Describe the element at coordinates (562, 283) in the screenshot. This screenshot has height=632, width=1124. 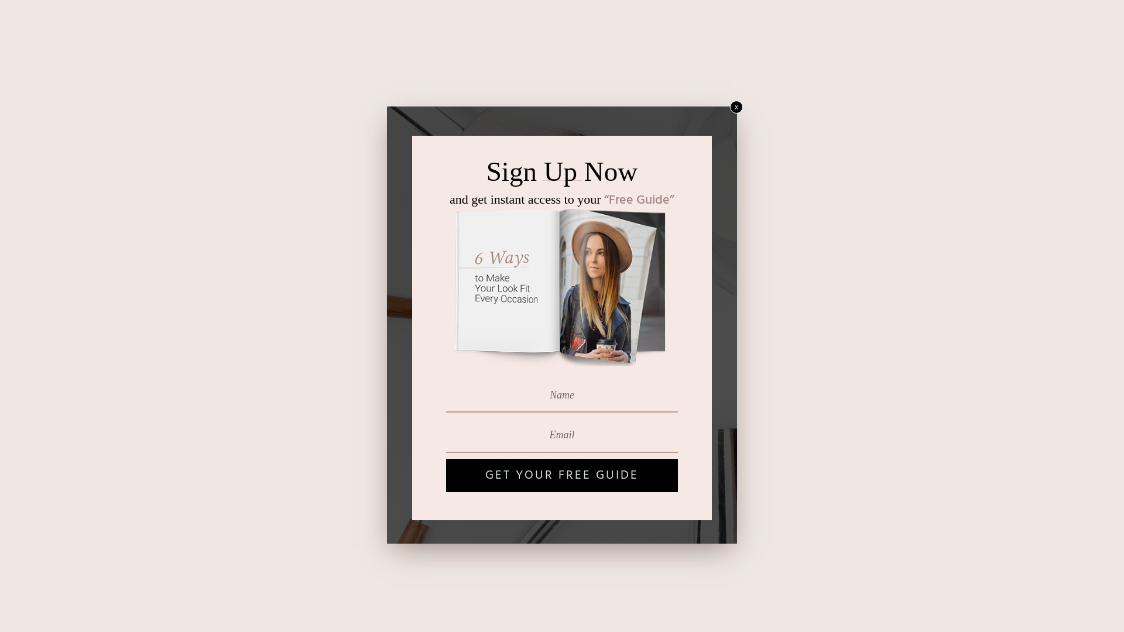
I see `magazine` at that location.